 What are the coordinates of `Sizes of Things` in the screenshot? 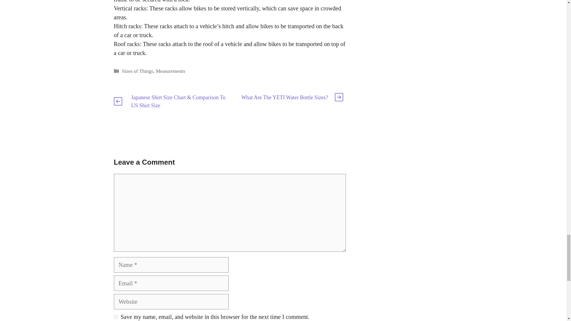 It's located at (137, 71).